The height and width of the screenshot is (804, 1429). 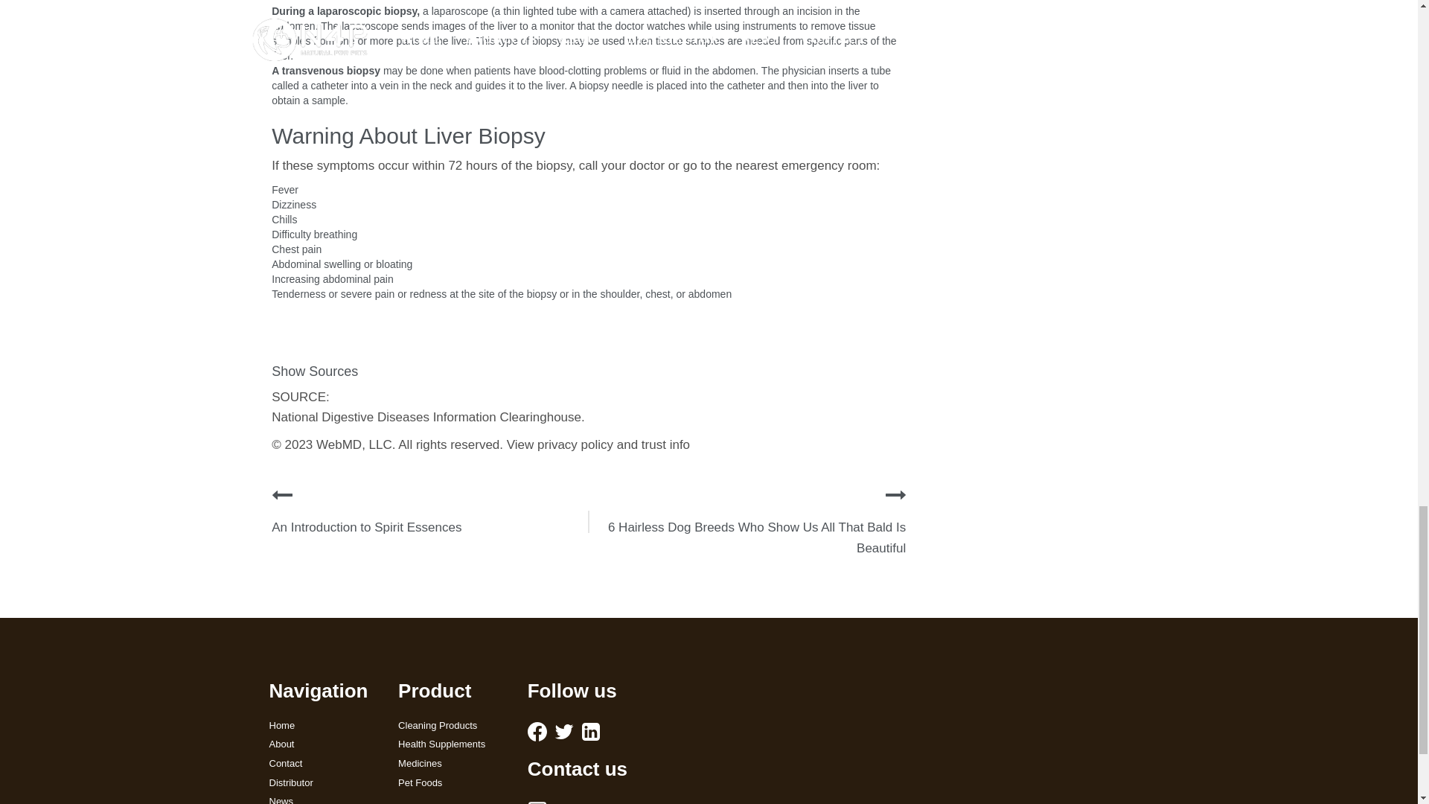 What do you see at coordinates (564, 731) in the screenshot?
I see `Twitter` at bounding box center [564, 731].